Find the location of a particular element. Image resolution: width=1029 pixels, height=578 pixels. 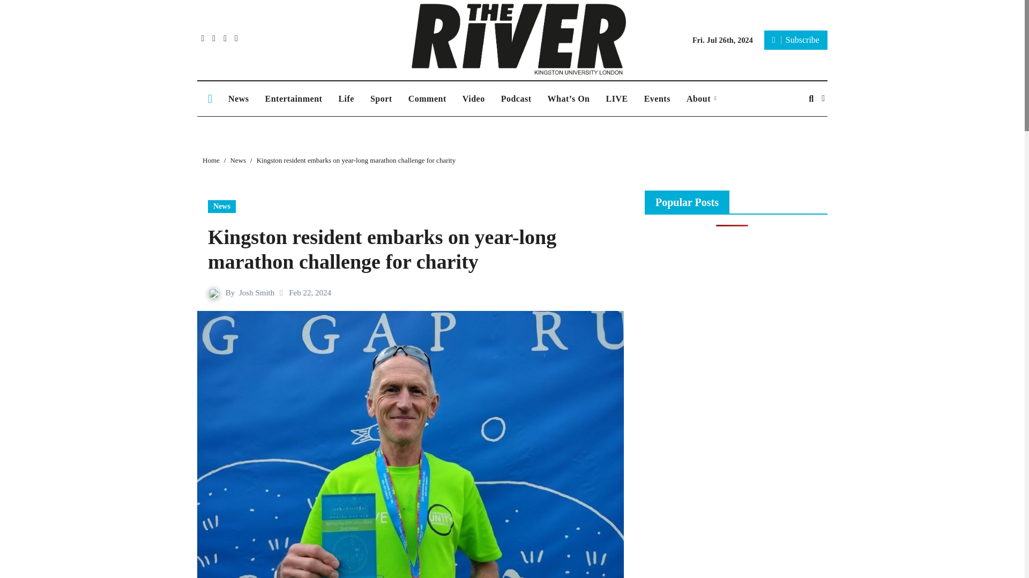

News is located at coordinates (221, 207).